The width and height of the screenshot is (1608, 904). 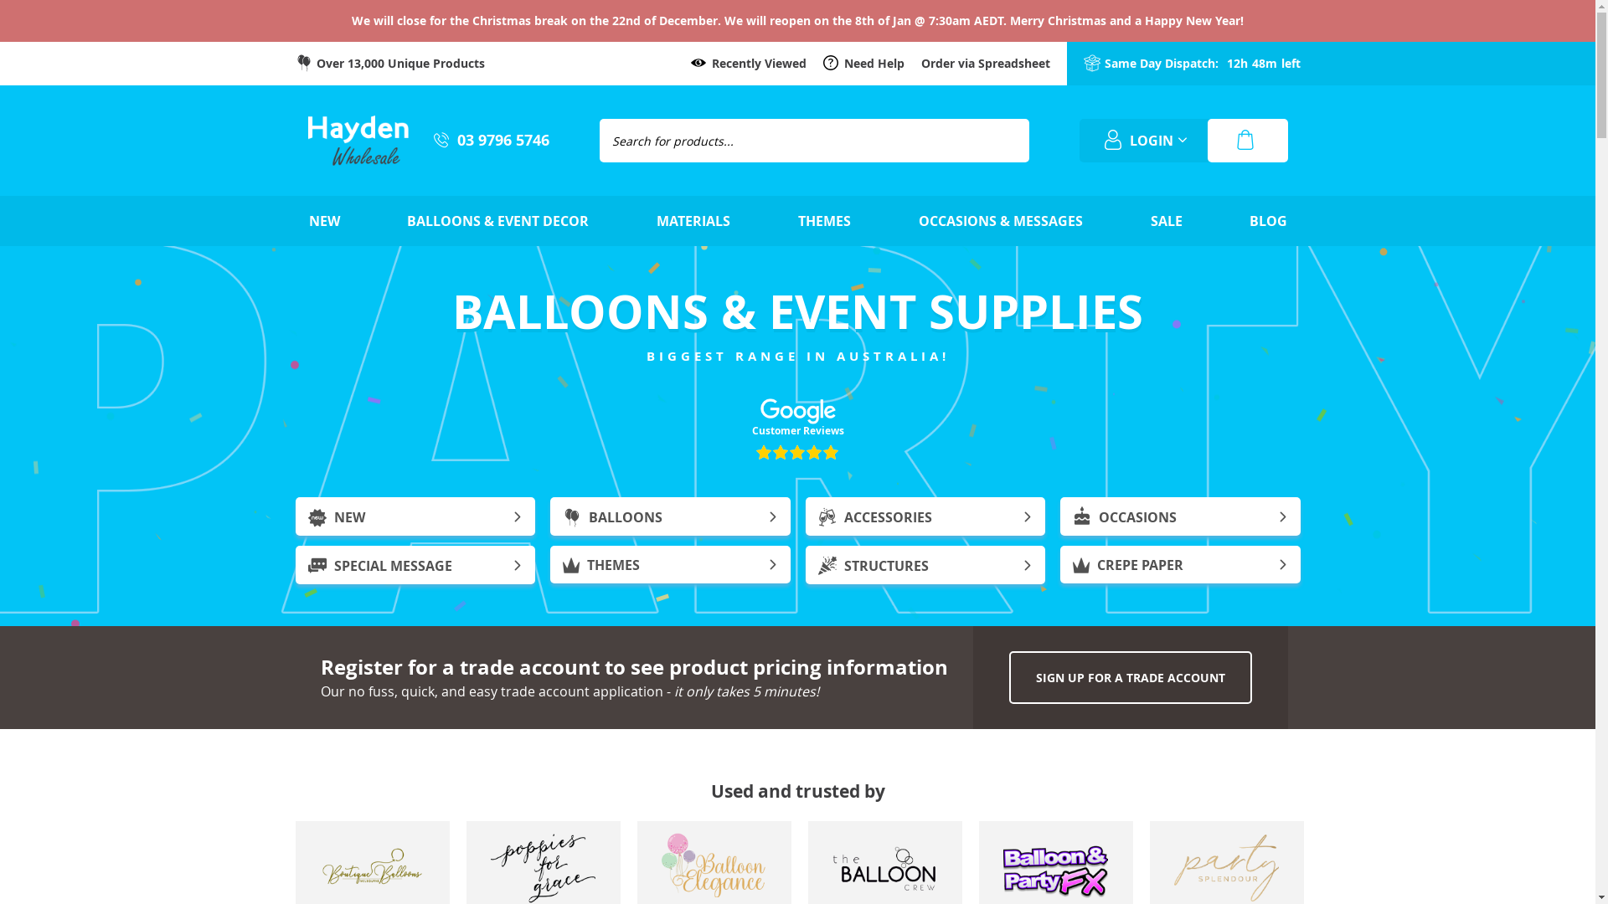 I want to click on OCCASIONS & MESSAGES, so click(x=1001, y=221).